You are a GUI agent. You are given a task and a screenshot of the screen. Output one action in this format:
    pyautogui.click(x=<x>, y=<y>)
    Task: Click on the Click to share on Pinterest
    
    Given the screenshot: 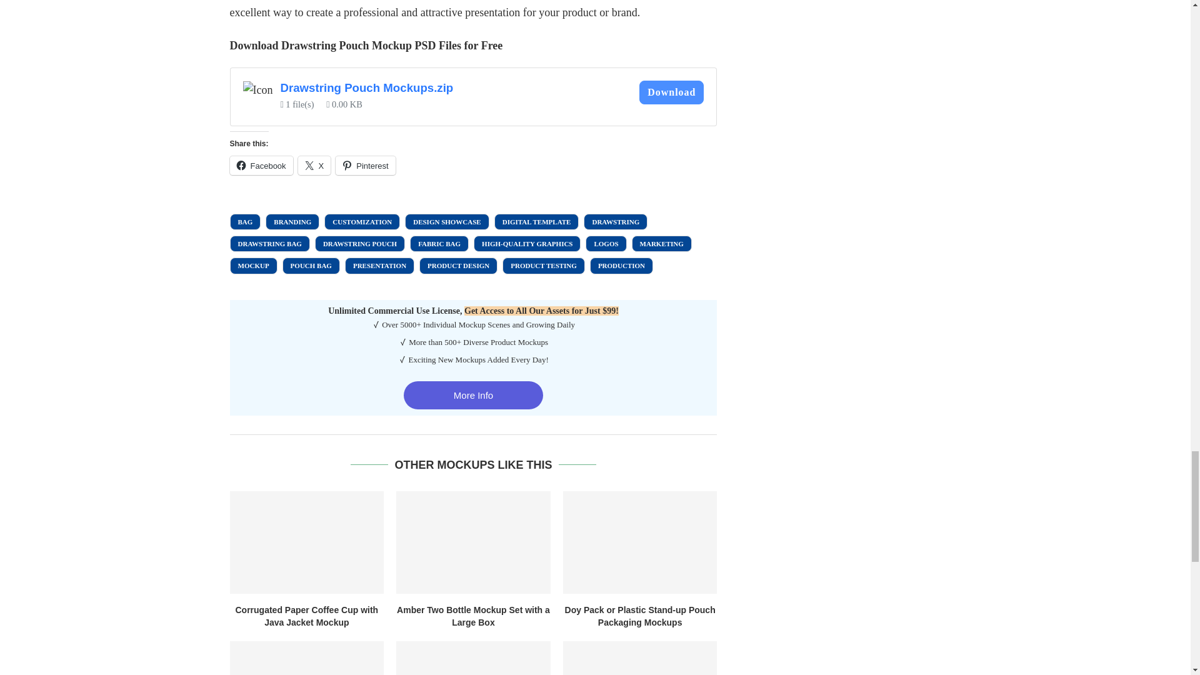 What is the action you would take?
    pyautogui.click(x=365, y=165)
    